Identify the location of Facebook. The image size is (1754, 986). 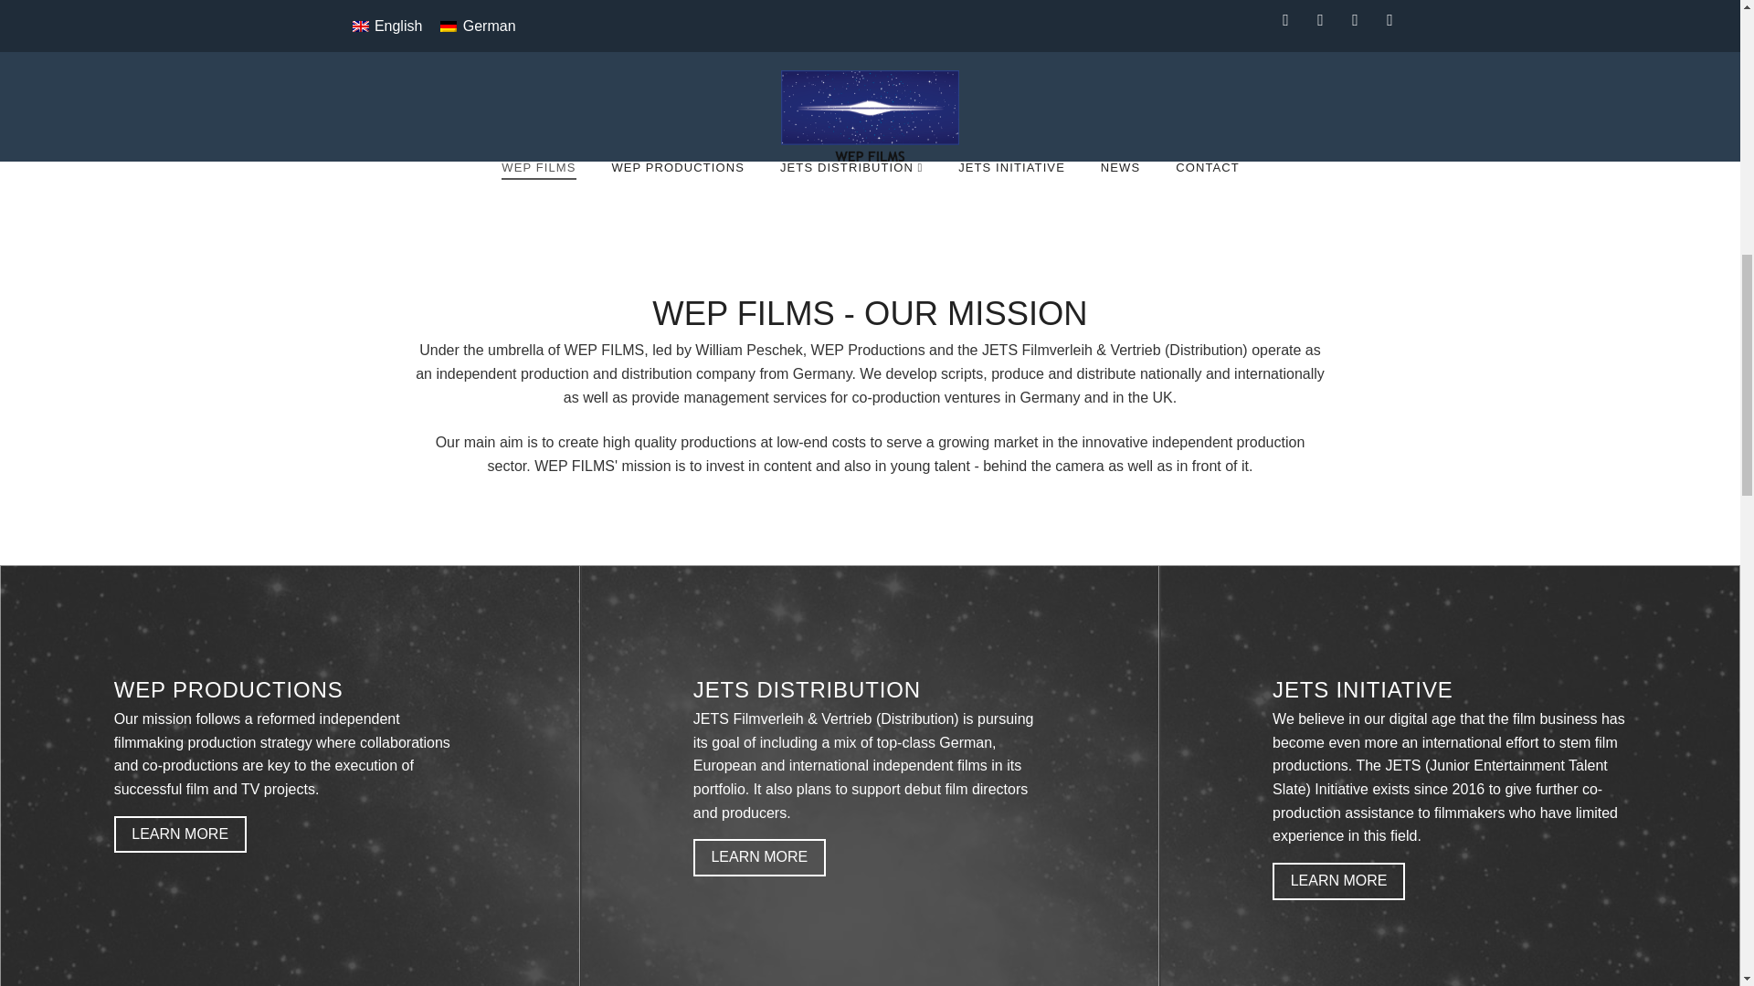
(1286, 20).